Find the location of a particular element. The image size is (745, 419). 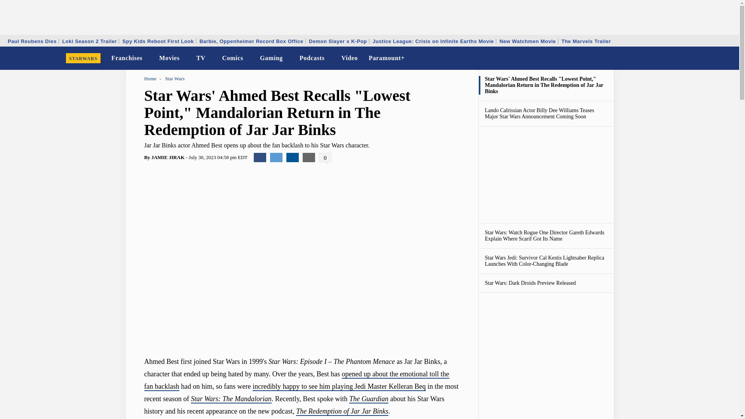

STARWARS is located at coordinates (83, 58).